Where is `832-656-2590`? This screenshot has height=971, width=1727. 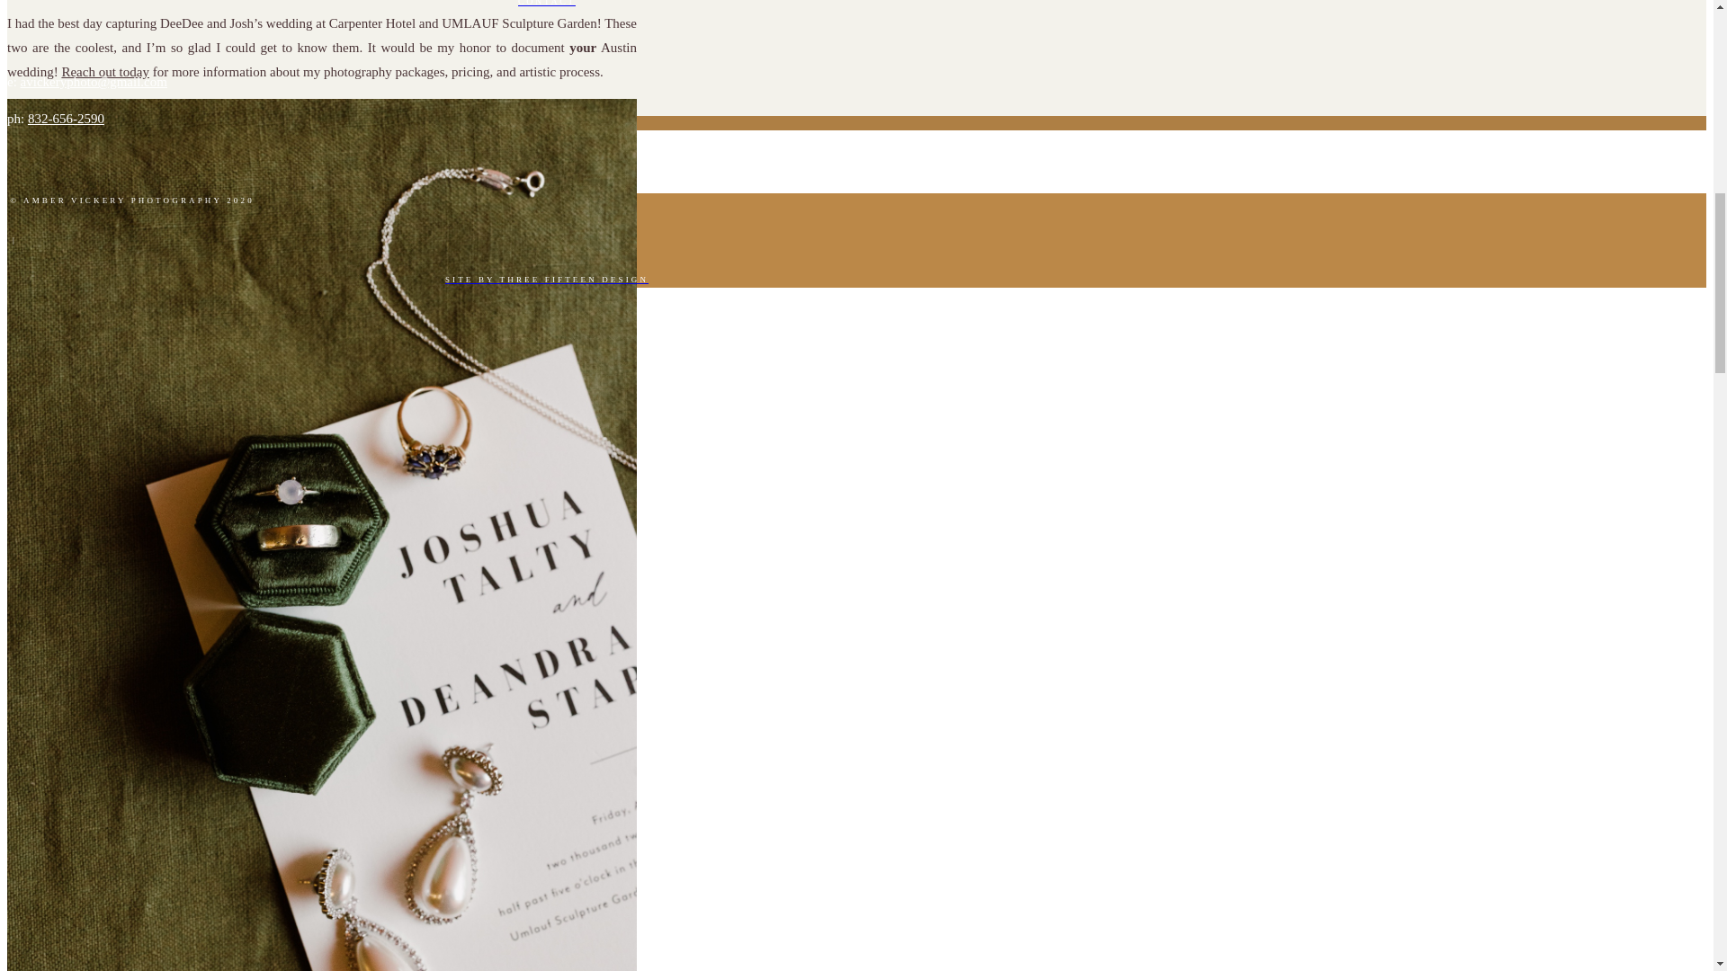 832-656-2590 is located at coordinates (65, 119).